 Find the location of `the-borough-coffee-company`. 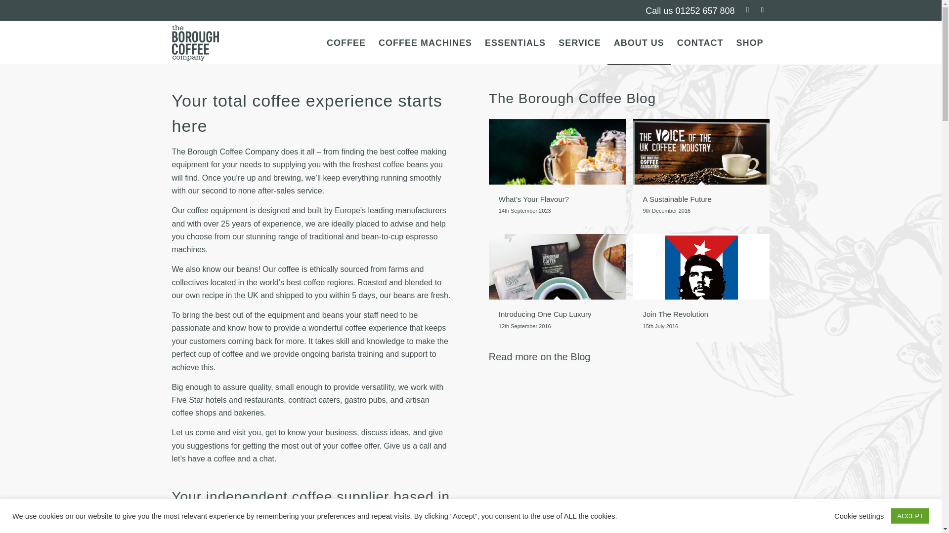

the-borough-coffee-company is located at coordinates (705, 176).